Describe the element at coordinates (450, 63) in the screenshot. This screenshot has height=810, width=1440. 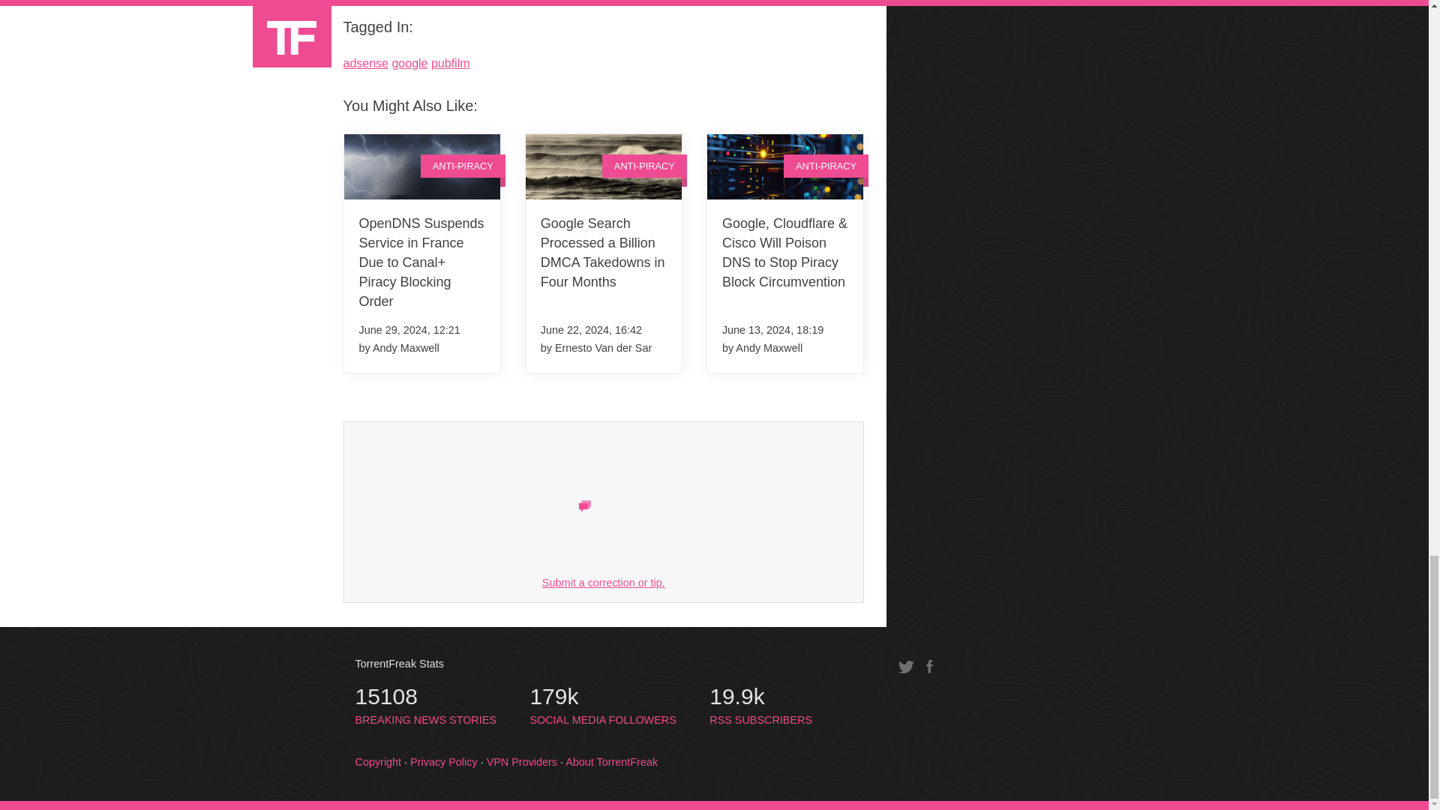
I see `pubfilm` at that location.